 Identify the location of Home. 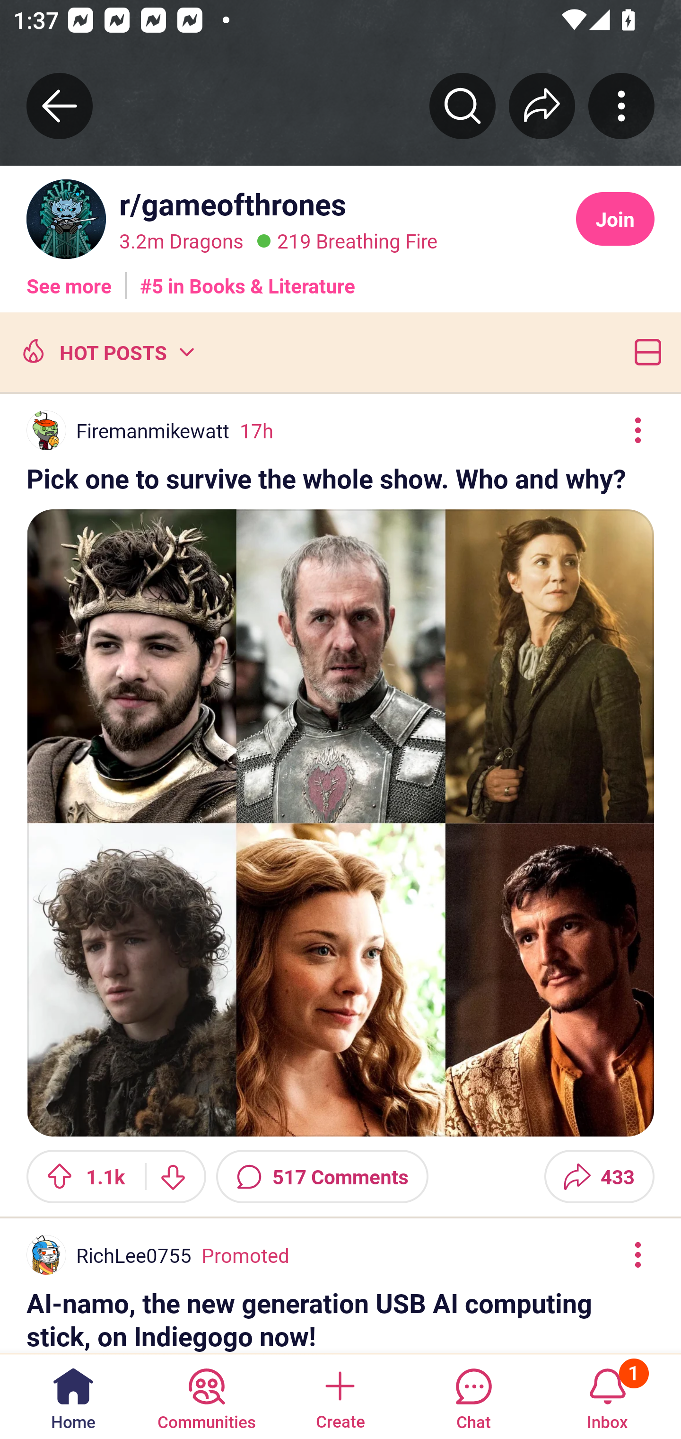
(73, 1395).